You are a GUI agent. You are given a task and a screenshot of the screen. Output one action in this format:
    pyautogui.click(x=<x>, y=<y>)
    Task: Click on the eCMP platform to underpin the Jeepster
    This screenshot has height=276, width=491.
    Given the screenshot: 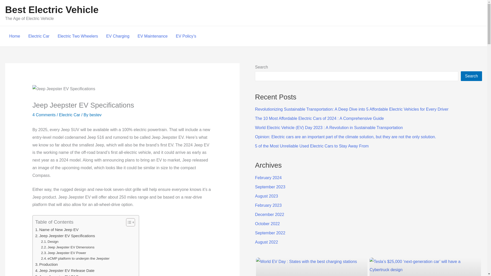 What is the action you would take?
    pyautogui.click(x=75, y=259)
    